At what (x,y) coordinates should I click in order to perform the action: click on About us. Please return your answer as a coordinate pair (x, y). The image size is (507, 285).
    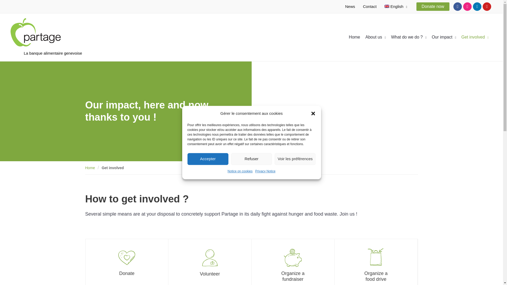
    Looking at the image, I should click on (378, 37).